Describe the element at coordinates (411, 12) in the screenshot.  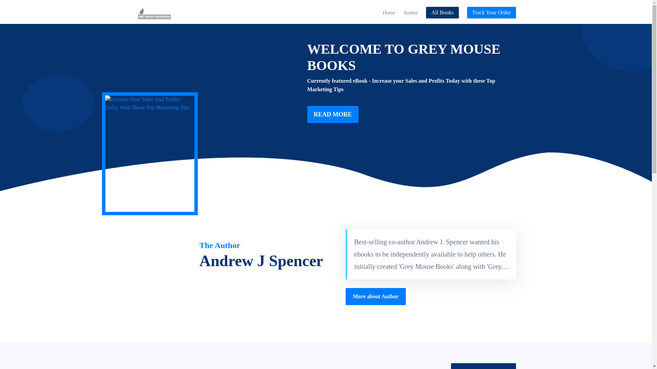
I see `Author` at that location.